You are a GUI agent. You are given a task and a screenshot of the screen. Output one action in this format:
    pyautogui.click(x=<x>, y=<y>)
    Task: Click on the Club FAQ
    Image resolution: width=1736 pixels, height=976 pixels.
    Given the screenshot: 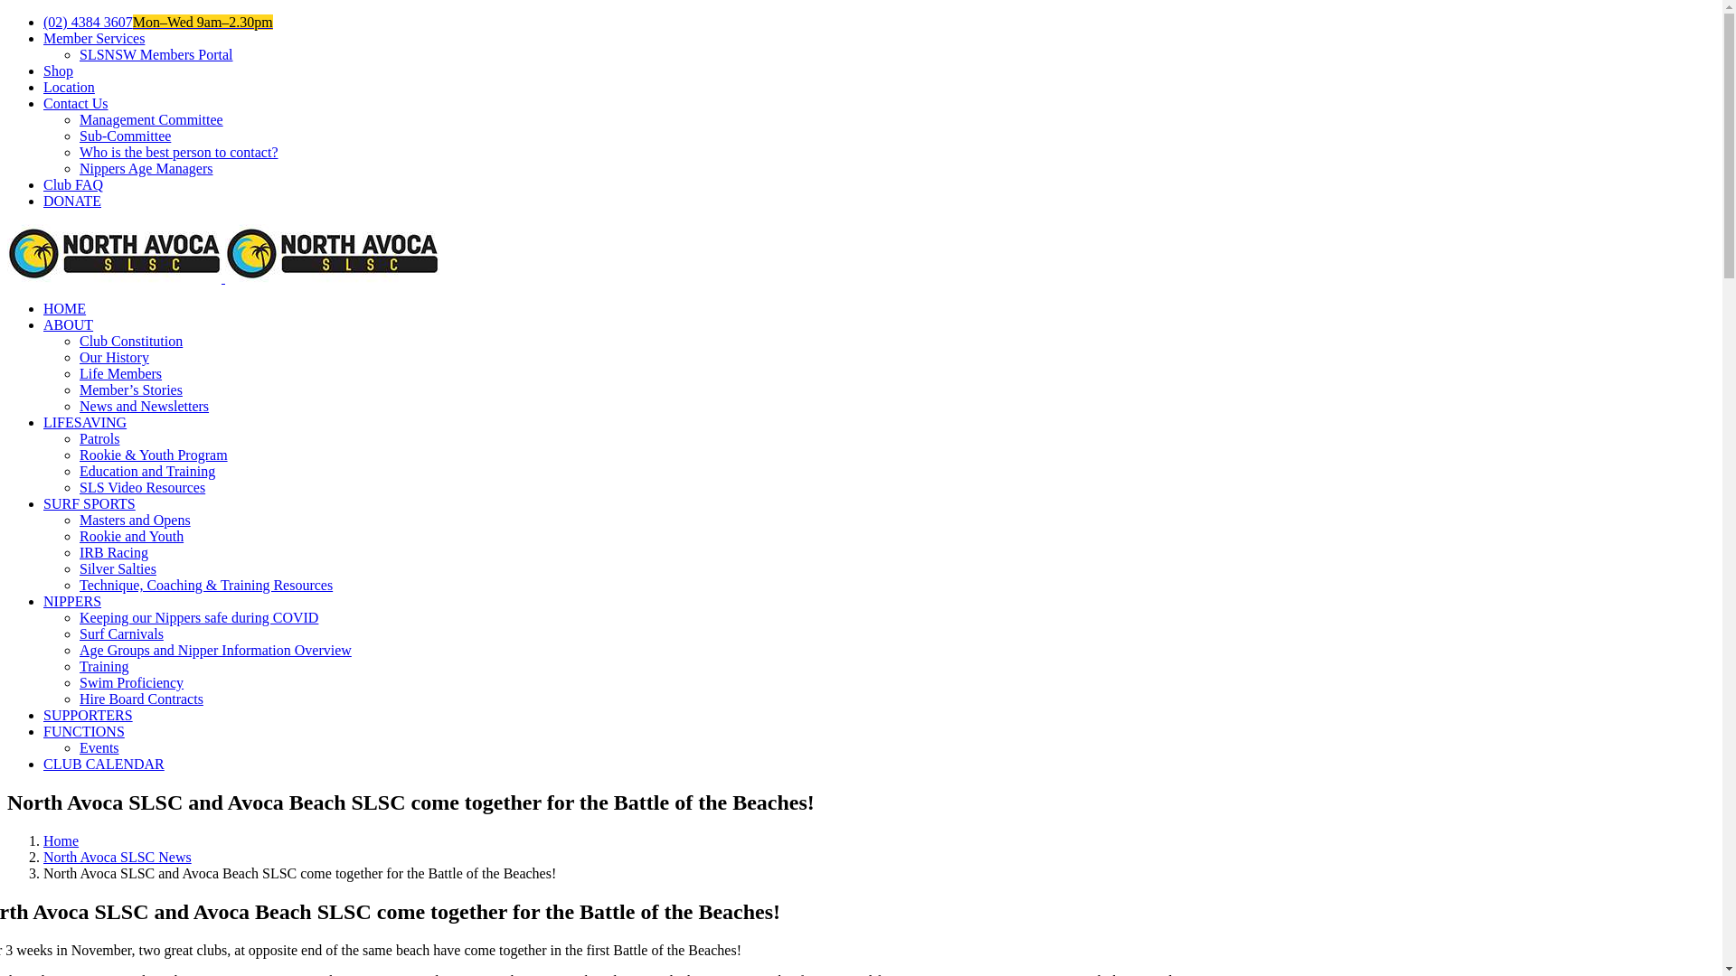 What is the action you would take?
    pyautogui.click(x=73, y=184)
    